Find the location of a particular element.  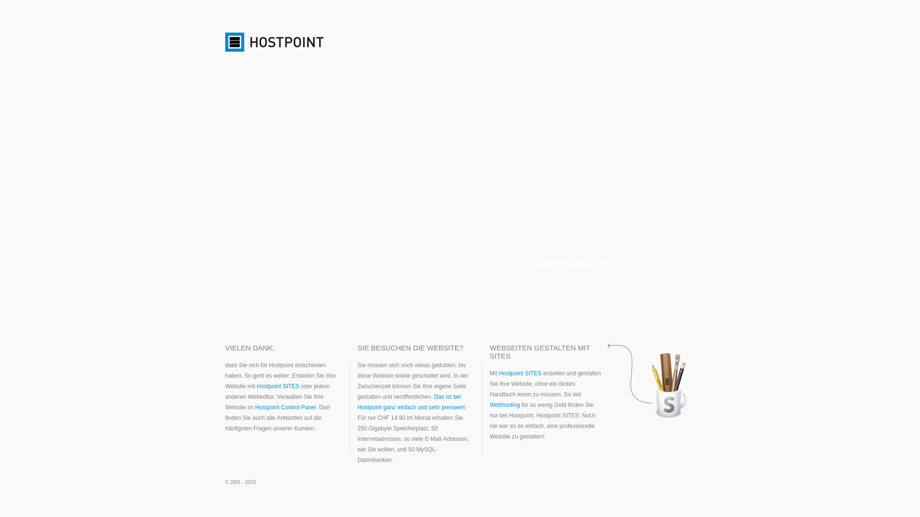

Hostpoint Control Panel is located at coordinates (286, 407).